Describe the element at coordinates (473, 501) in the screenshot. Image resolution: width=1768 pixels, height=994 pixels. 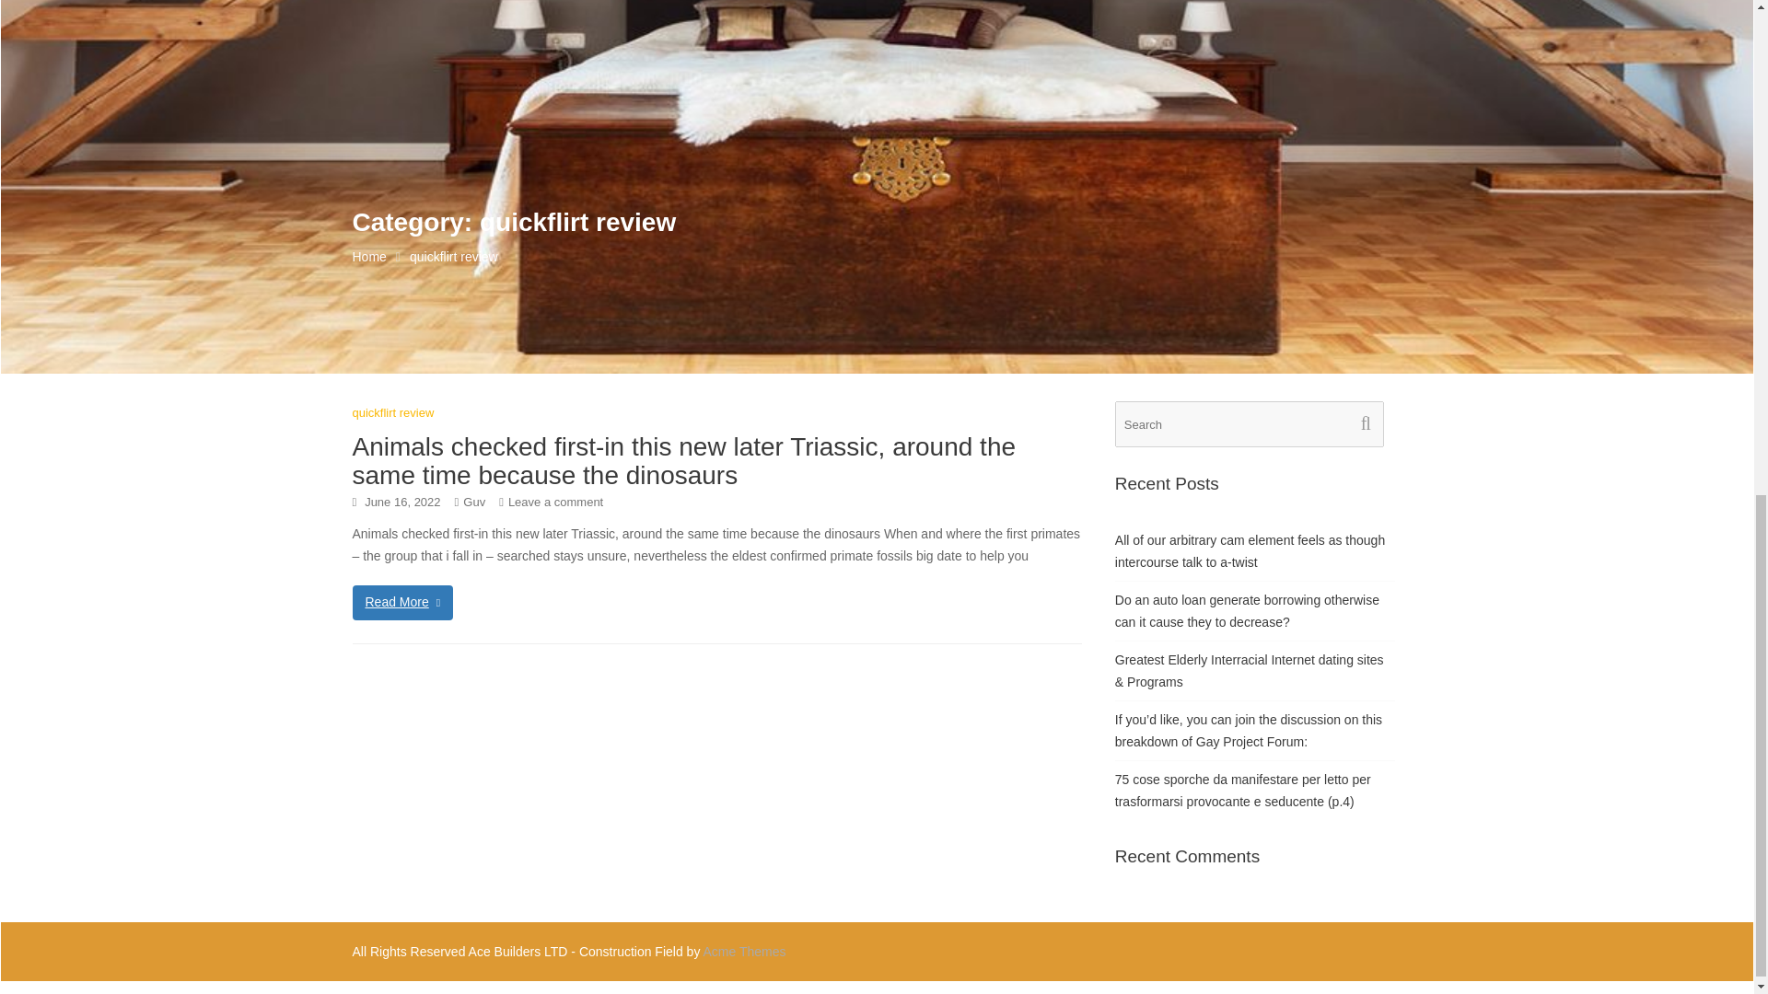
I see `Guv` at that location.